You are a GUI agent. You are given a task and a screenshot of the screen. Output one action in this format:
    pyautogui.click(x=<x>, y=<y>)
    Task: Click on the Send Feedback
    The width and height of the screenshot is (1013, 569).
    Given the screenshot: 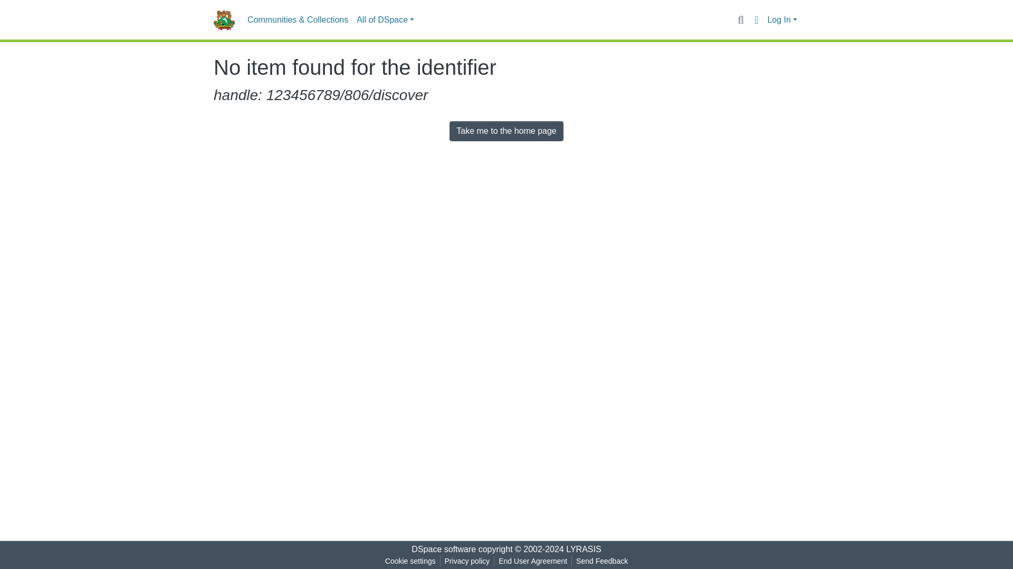 What is the action you would take?
    pyautogui.click(x=602, y=561)
    